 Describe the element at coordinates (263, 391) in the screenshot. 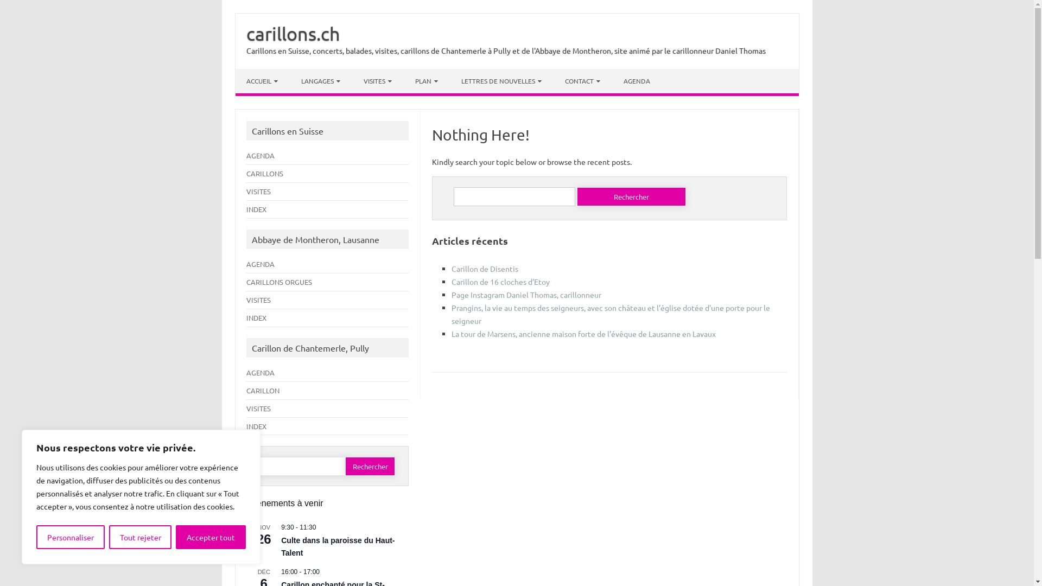

I see `CARILLON` at that location.